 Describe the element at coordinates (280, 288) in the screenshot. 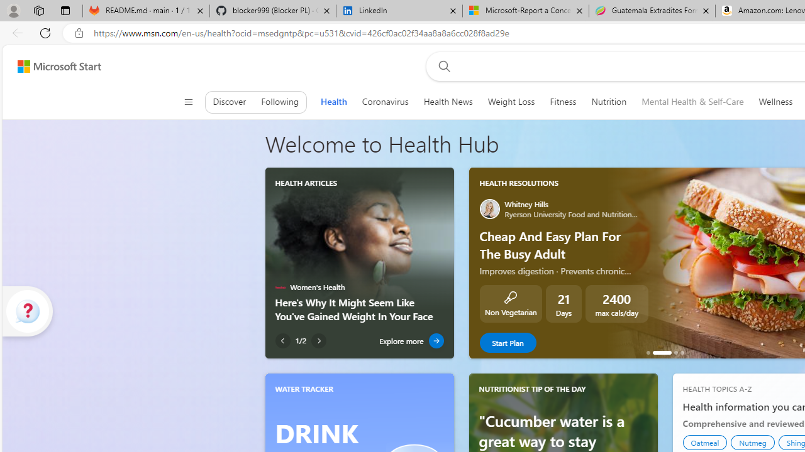

I see `Women's Health` at that location.